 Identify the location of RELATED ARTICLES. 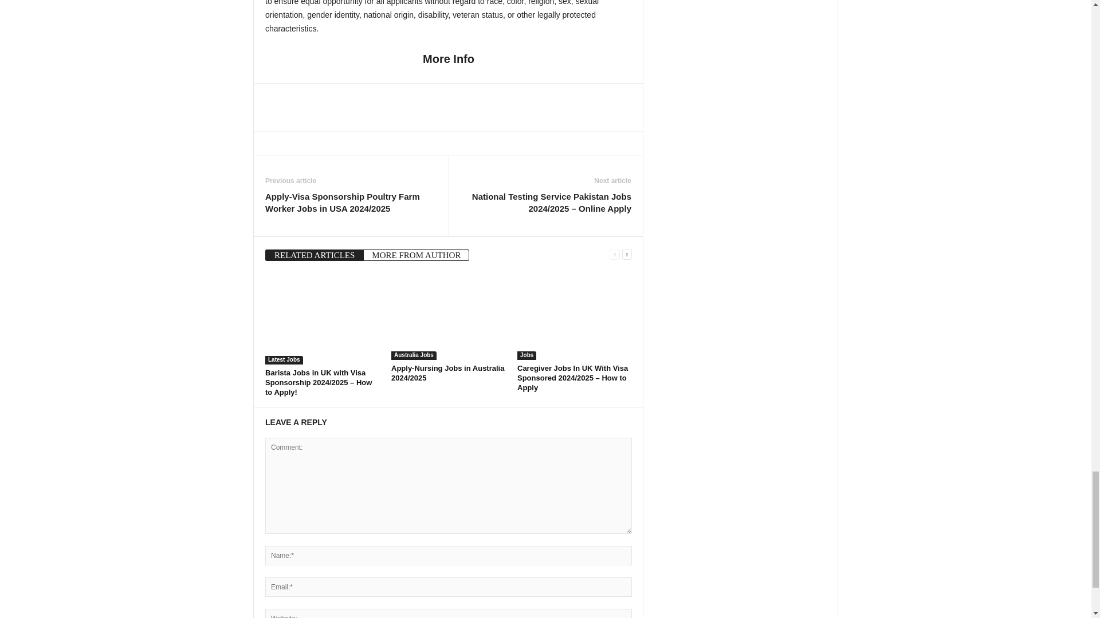
(314, 255).